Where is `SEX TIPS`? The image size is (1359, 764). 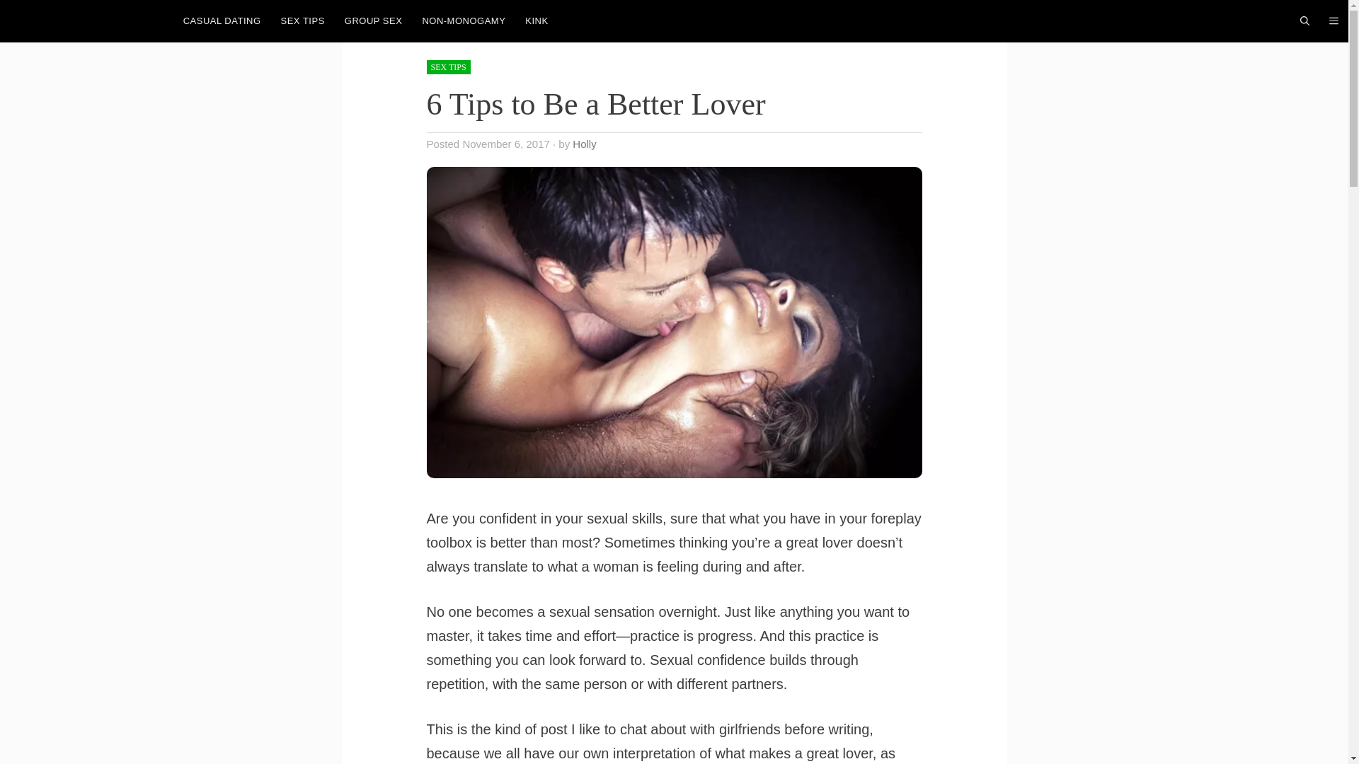
SEX TIPS is located at coordinates (302, 21).